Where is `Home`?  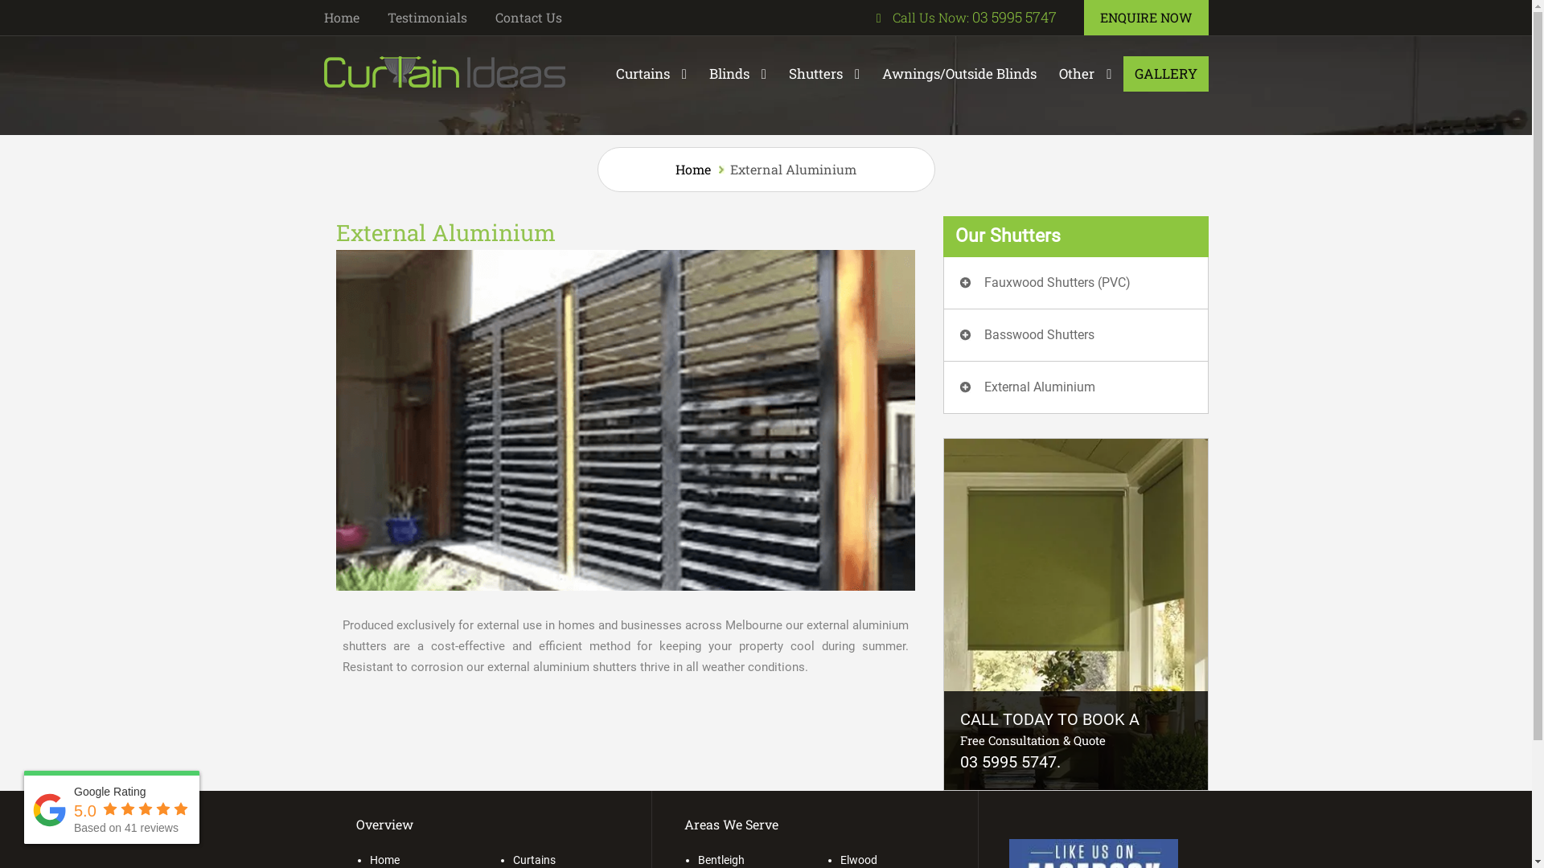 Home is located at coordinates (341, 18).